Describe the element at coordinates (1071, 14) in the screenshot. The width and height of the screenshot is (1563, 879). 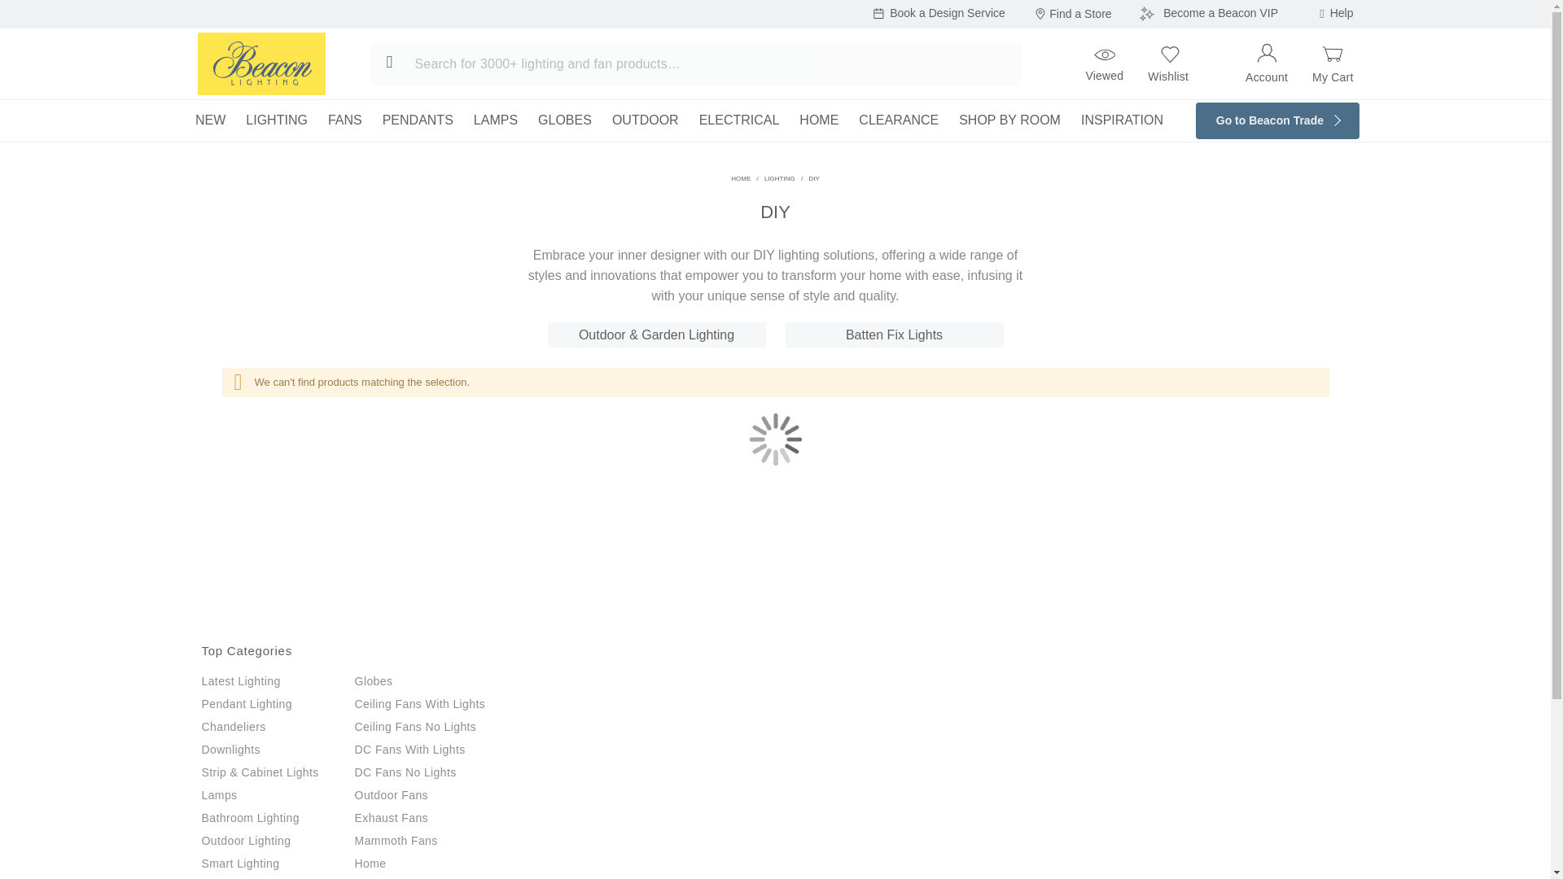
I see `Find a Store` at that location.